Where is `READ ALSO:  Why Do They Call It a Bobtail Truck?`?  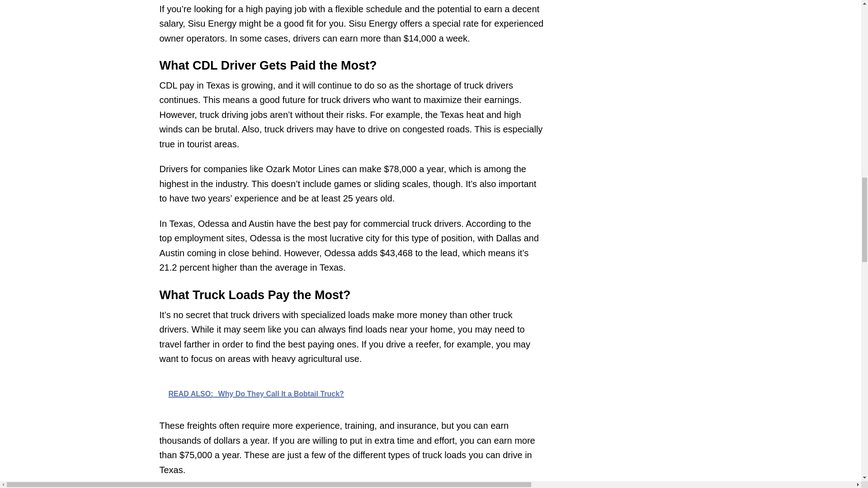
READ ALSO:  Why Do They Call It a Bobtail Truck? is located at coordinates (351, 393).